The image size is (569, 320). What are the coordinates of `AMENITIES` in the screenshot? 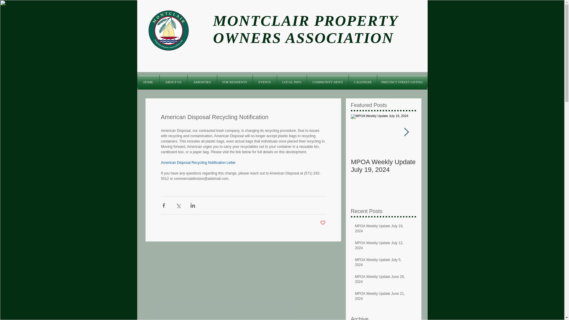 It's located at (202, 82).